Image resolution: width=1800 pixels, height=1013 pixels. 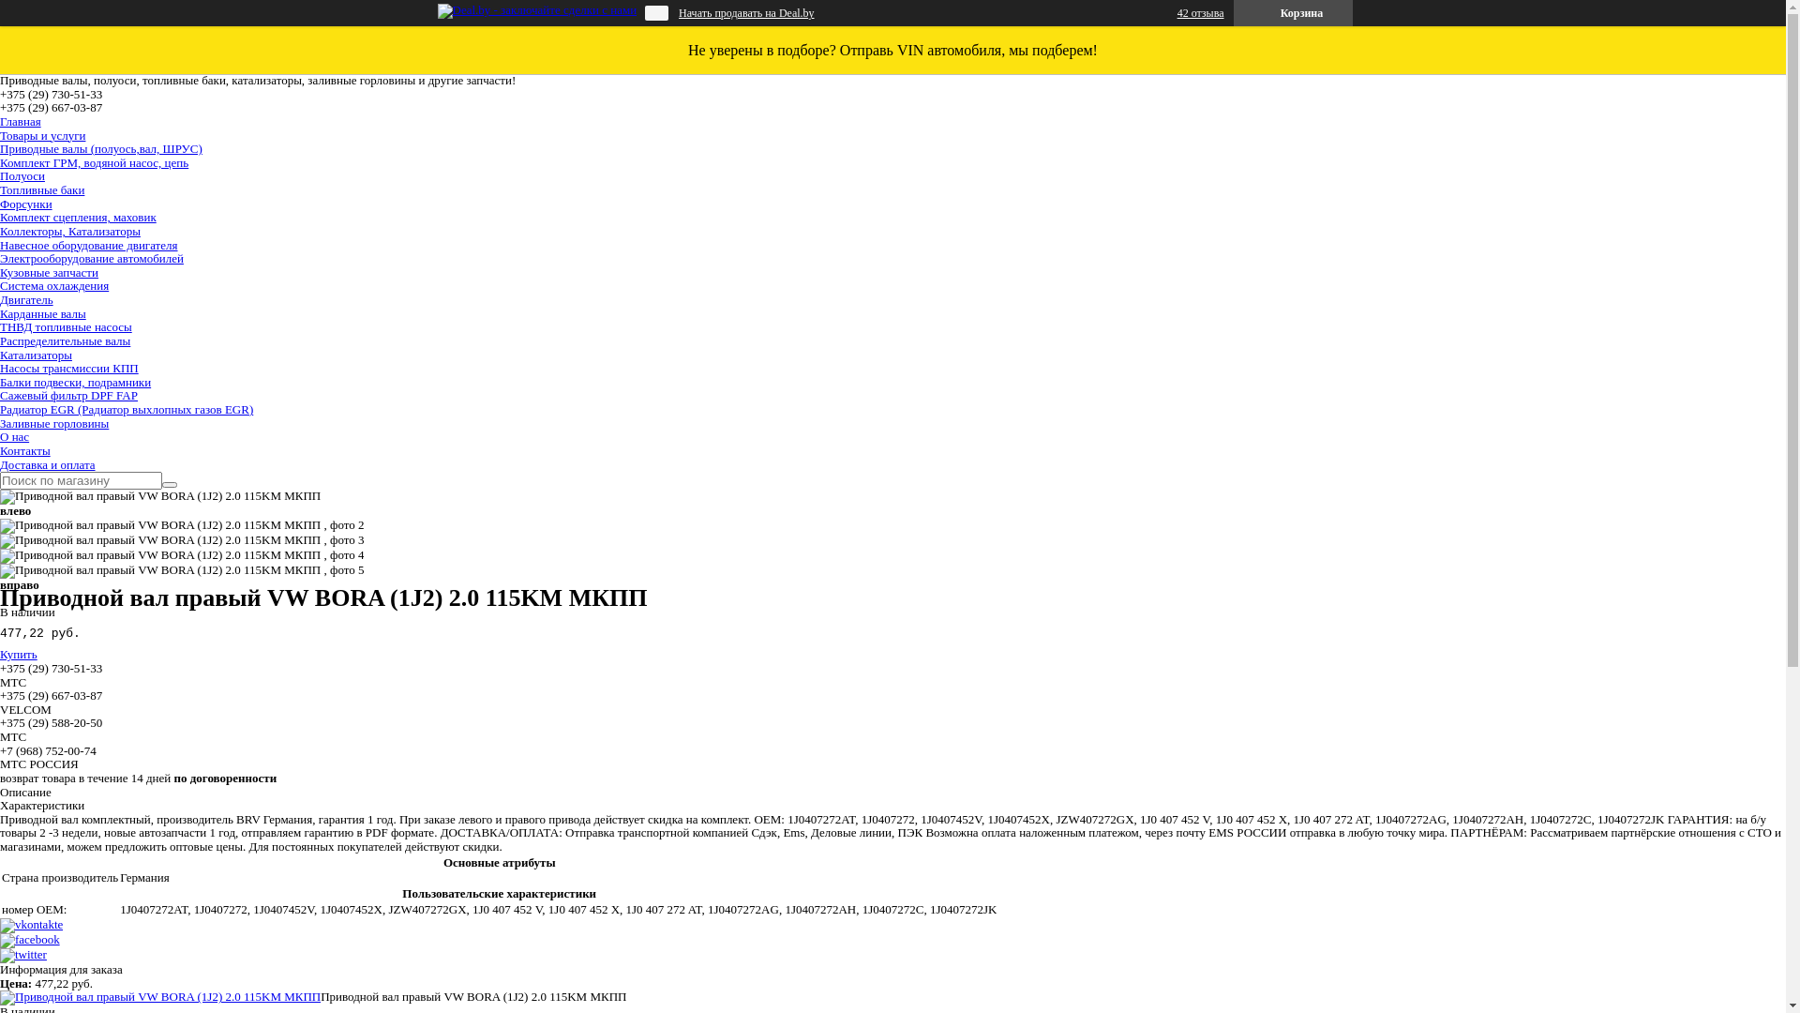 What do you see at coordinates (30, 940) in the screenshot?
I see `facebook` at bounding box center [30, 940].